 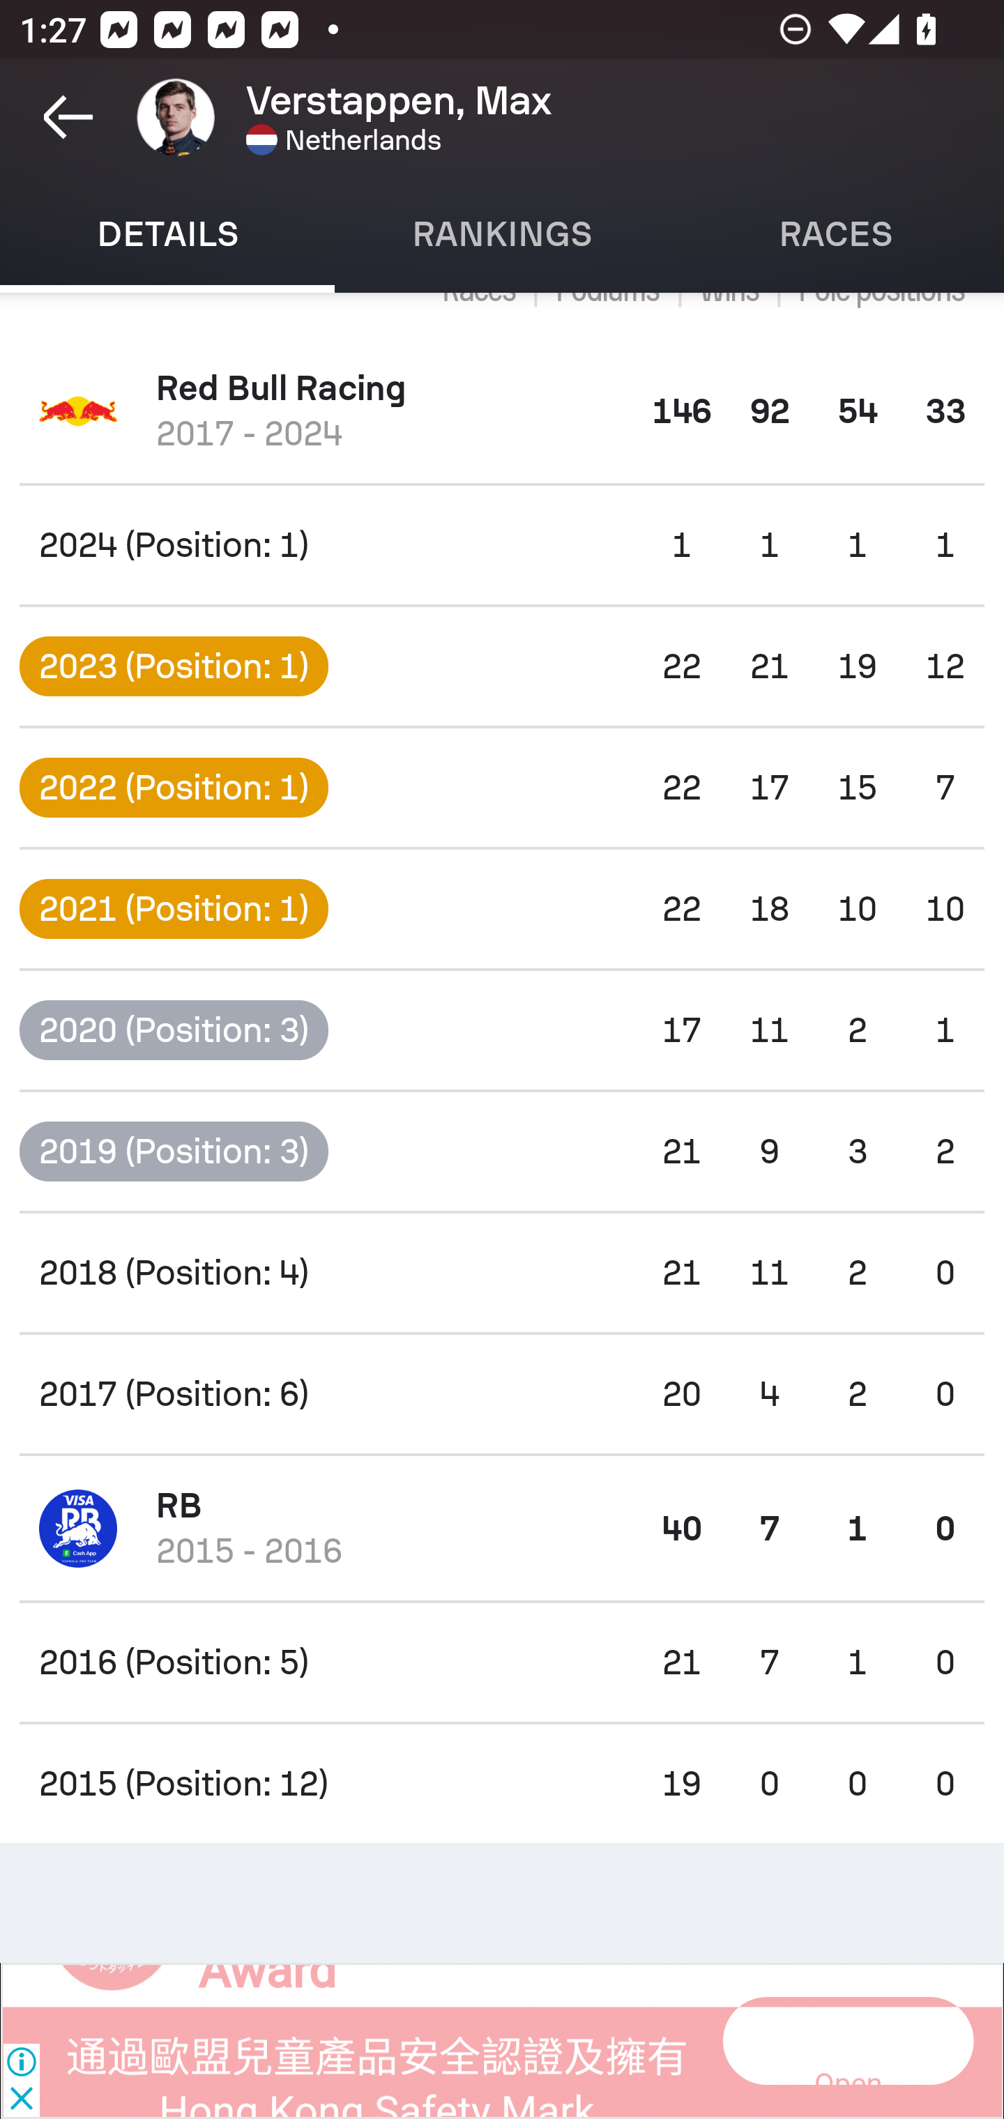 What do you see at coordinates (502, 1528) in the screenshot?
I see `RB 2015 - 2016 40 7 1 0` at bounding box center [502, 1528].